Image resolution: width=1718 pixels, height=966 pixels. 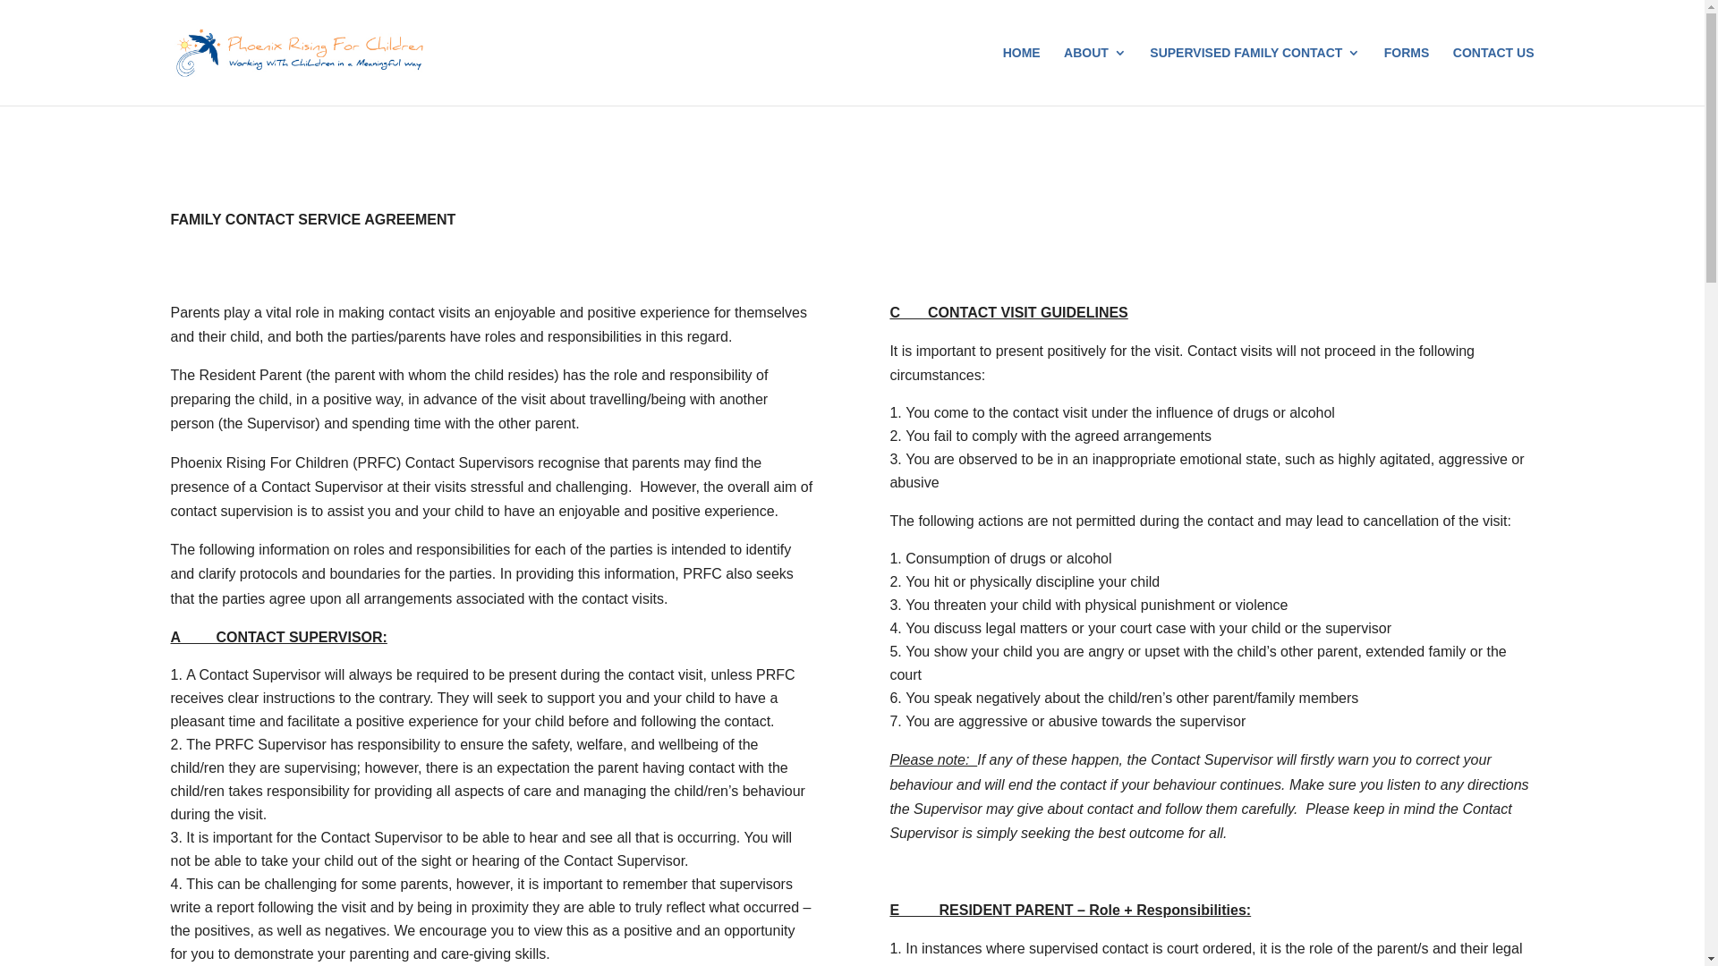 What do you see at coordinates (1494, 76) in the screenshot?
I see `CONTACT US` at bounding box center [1494, 76].